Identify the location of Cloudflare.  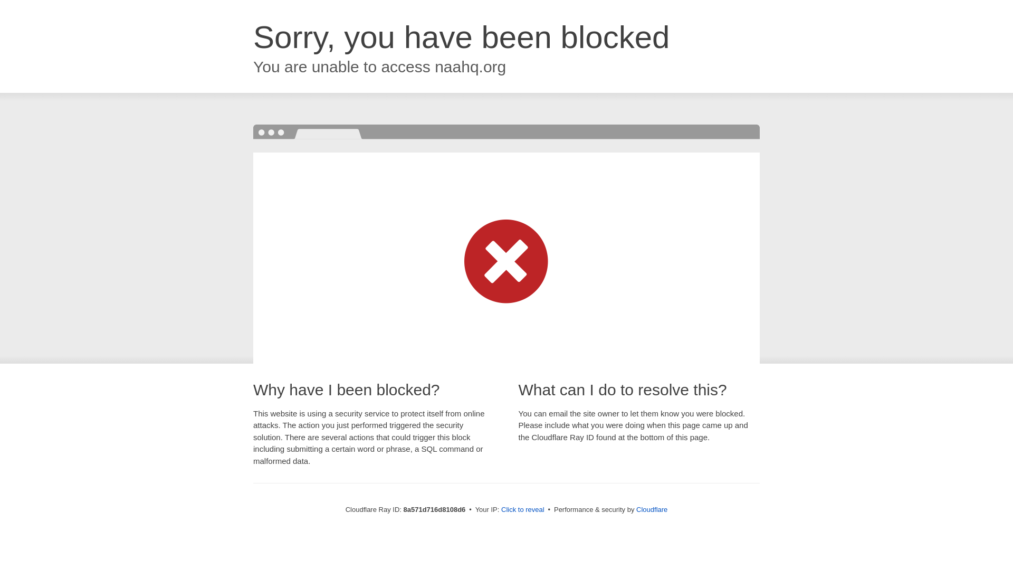
(652, 509).